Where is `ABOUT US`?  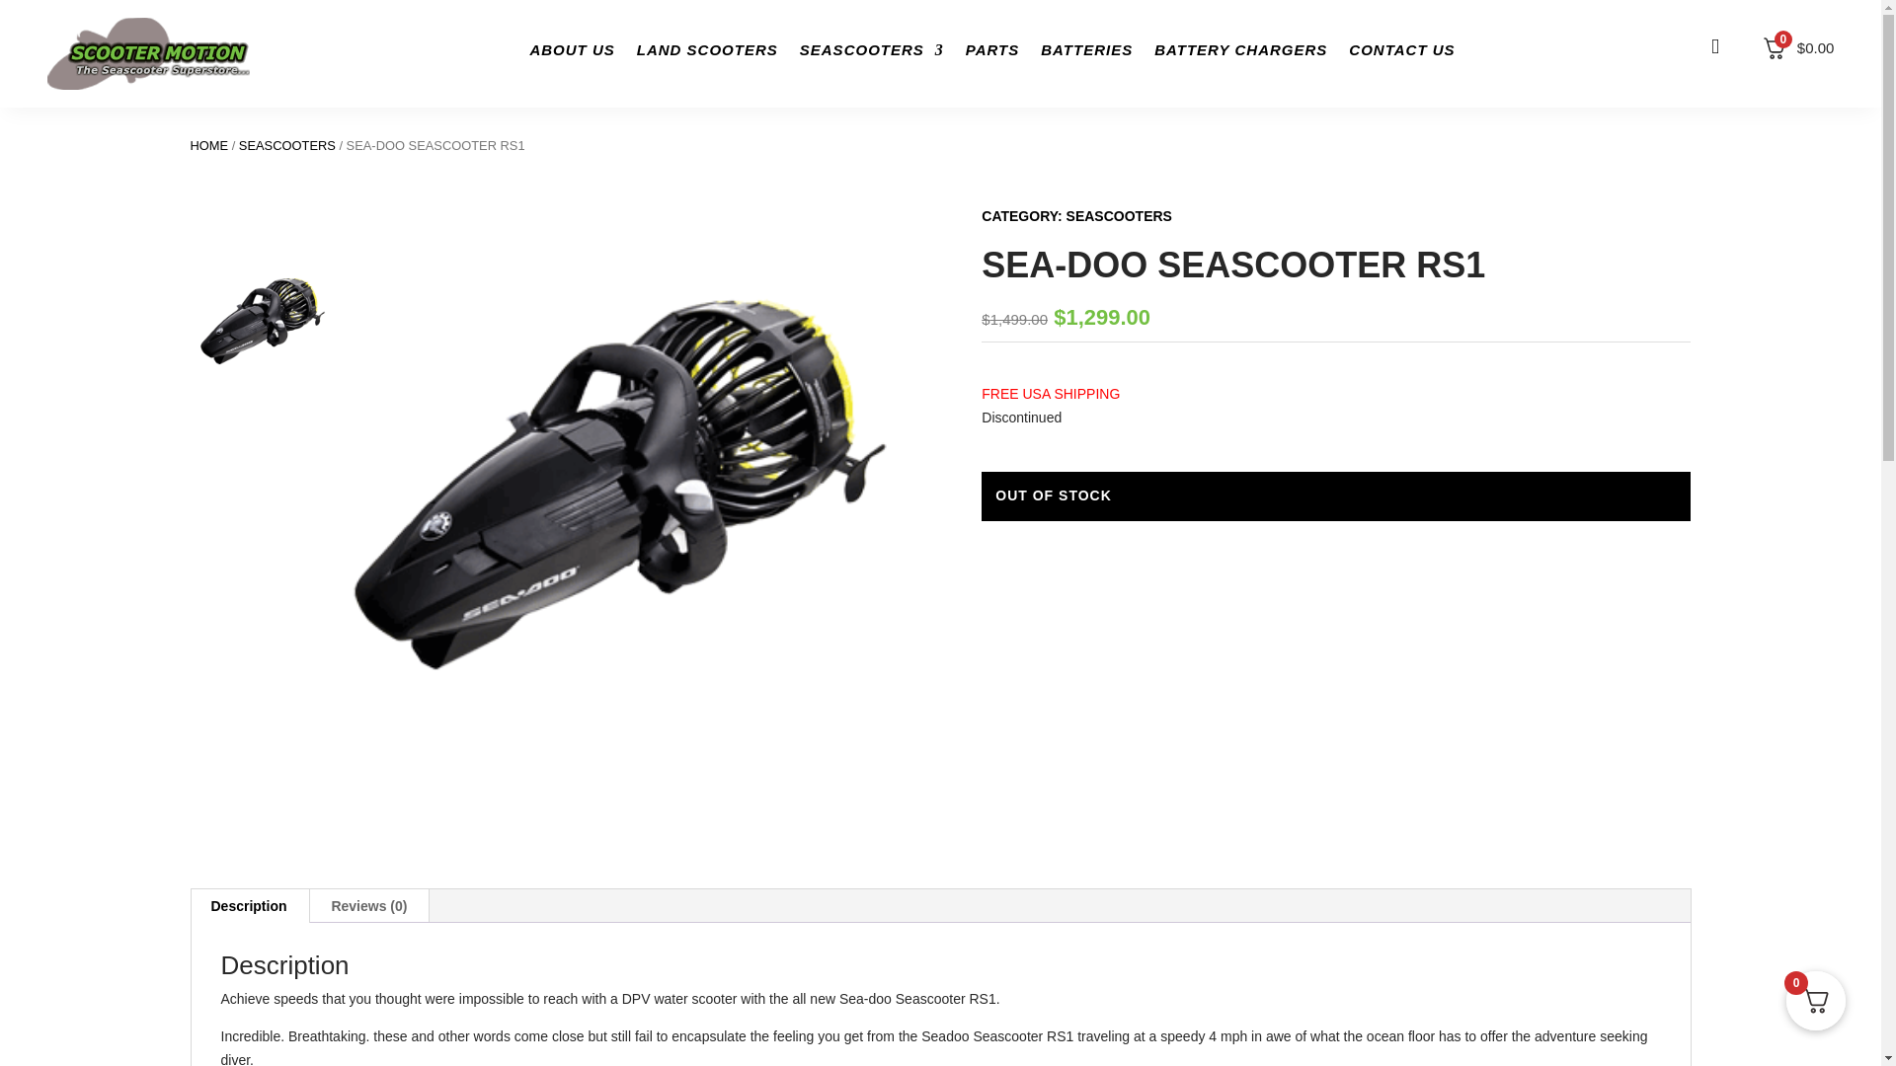
ABOUT US is located at coordinates (571, 53).